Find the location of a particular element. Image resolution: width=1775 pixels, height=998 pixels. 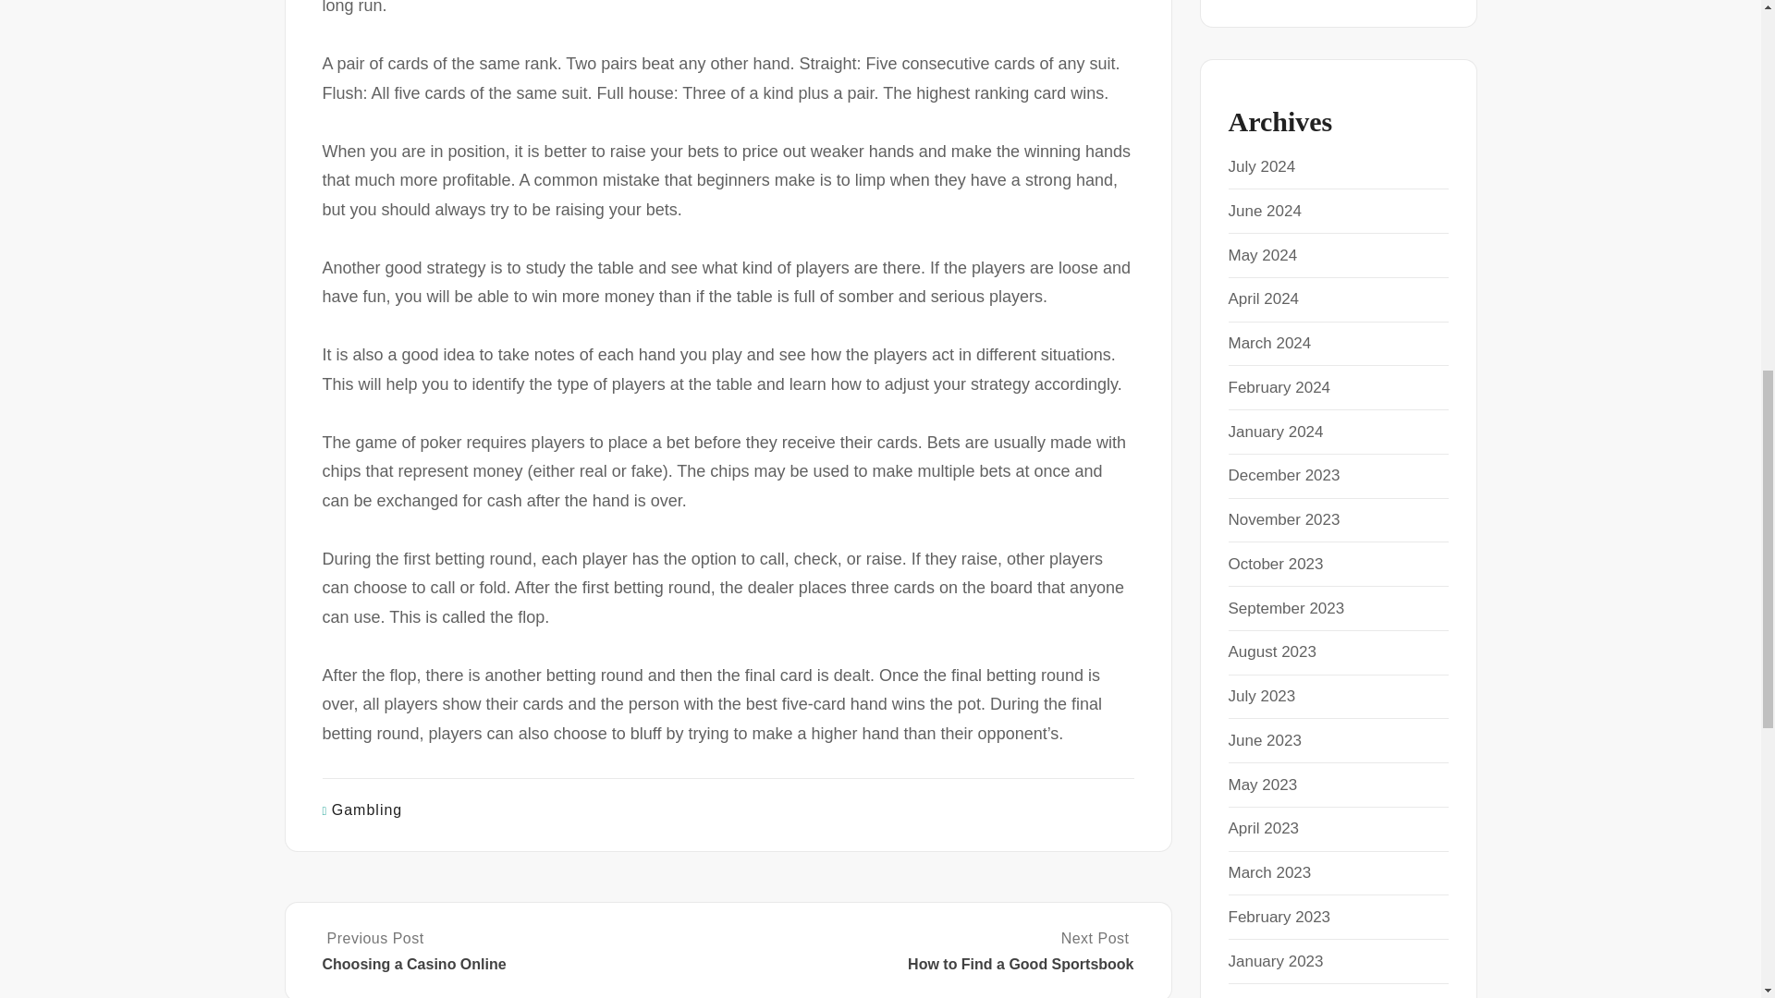

April 2023 is located at coordinates (1263, 828).